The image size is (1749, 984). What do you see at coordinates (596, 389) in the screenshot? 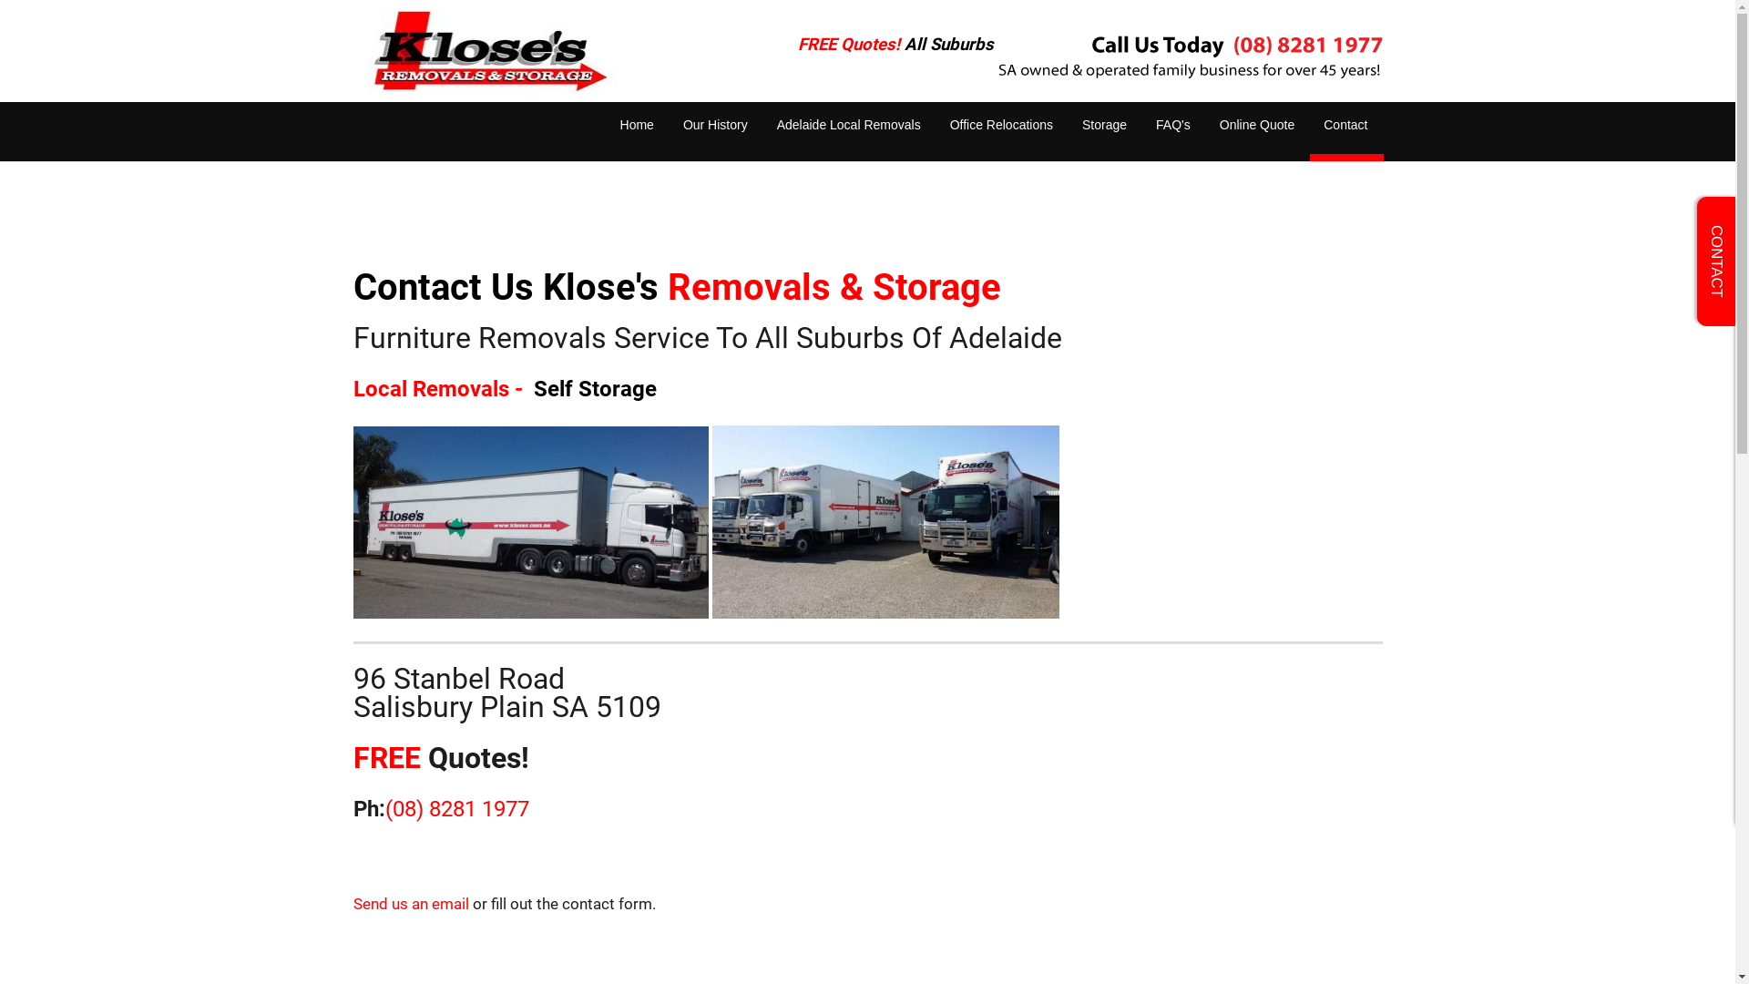
I see `Self Storage` at bounding box center [596, 389].